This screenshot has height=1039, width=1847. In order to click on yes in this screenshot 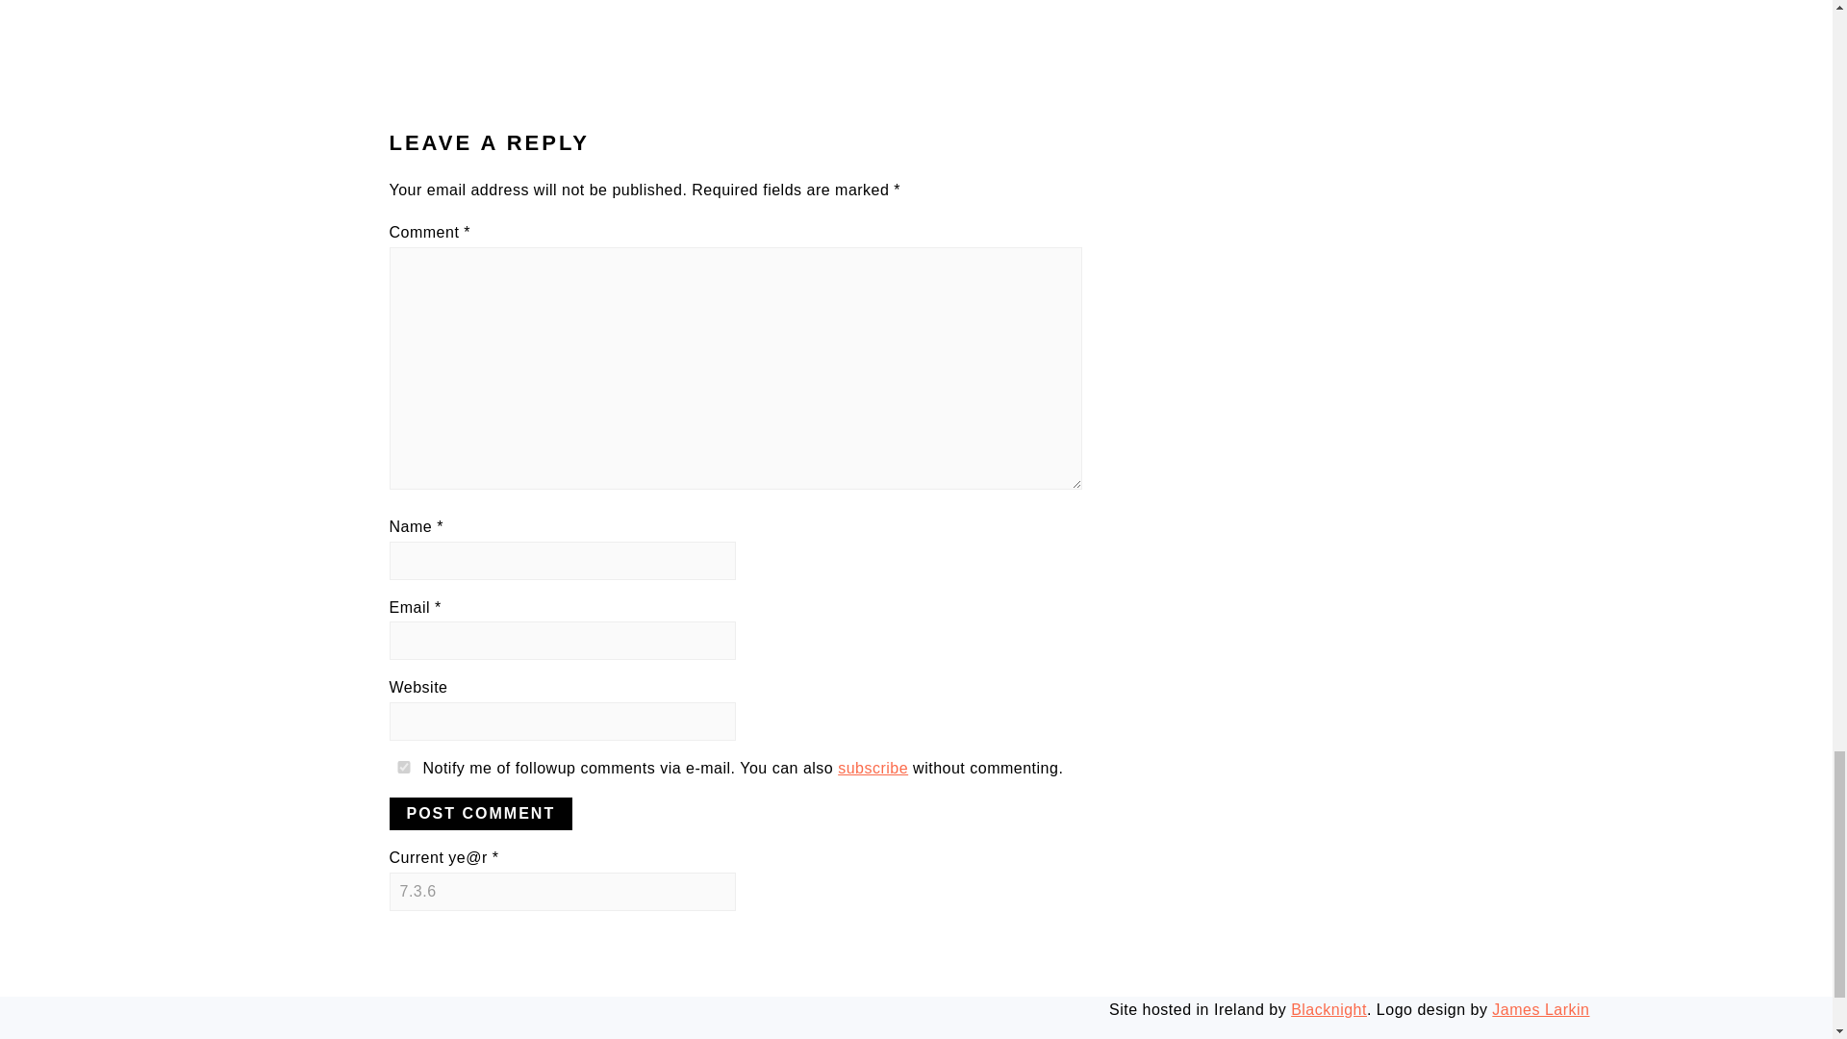, I will do `click(402, 766)`.